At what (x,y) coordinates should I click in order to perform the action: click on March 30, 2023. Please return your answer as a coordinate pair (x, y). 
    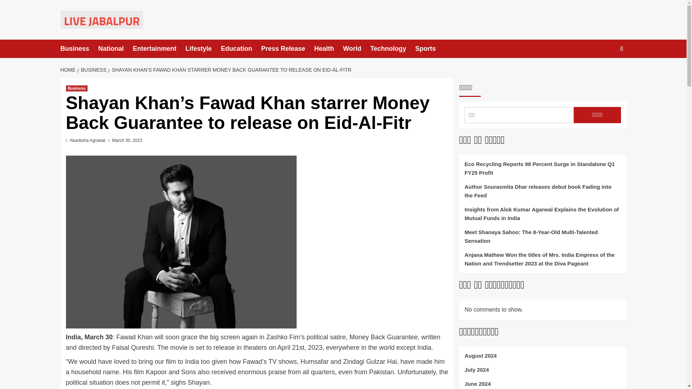
    Looking at the image, I should click on (127, 140).